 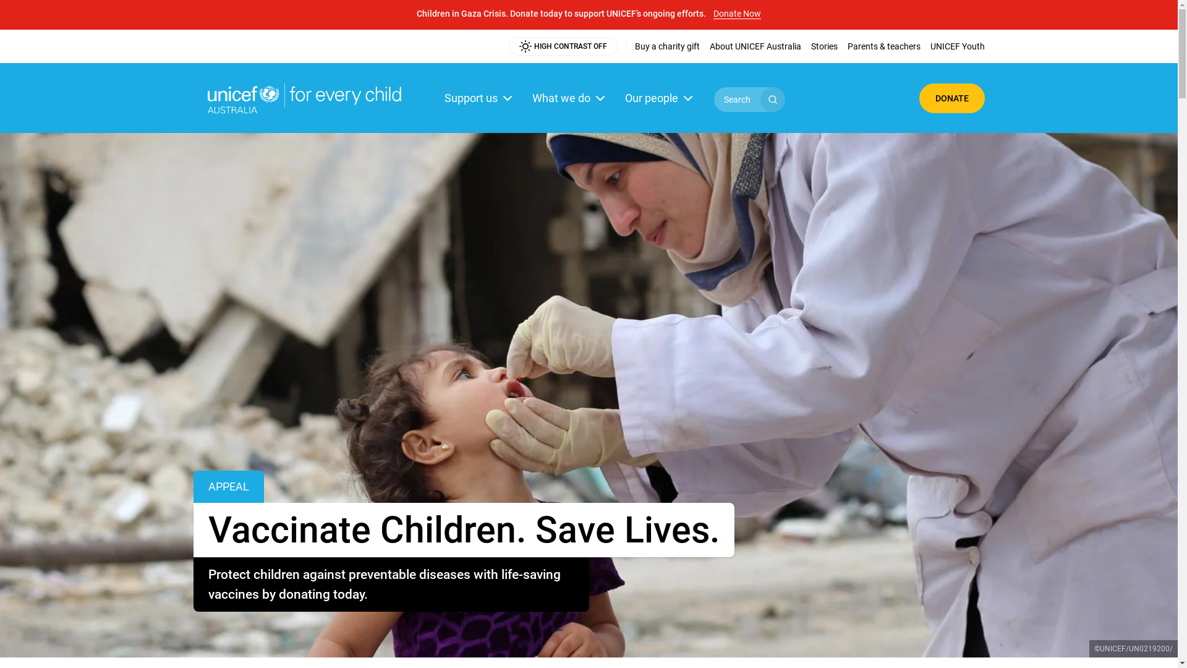 I want to click on Stories, so click(x=825, y=46).